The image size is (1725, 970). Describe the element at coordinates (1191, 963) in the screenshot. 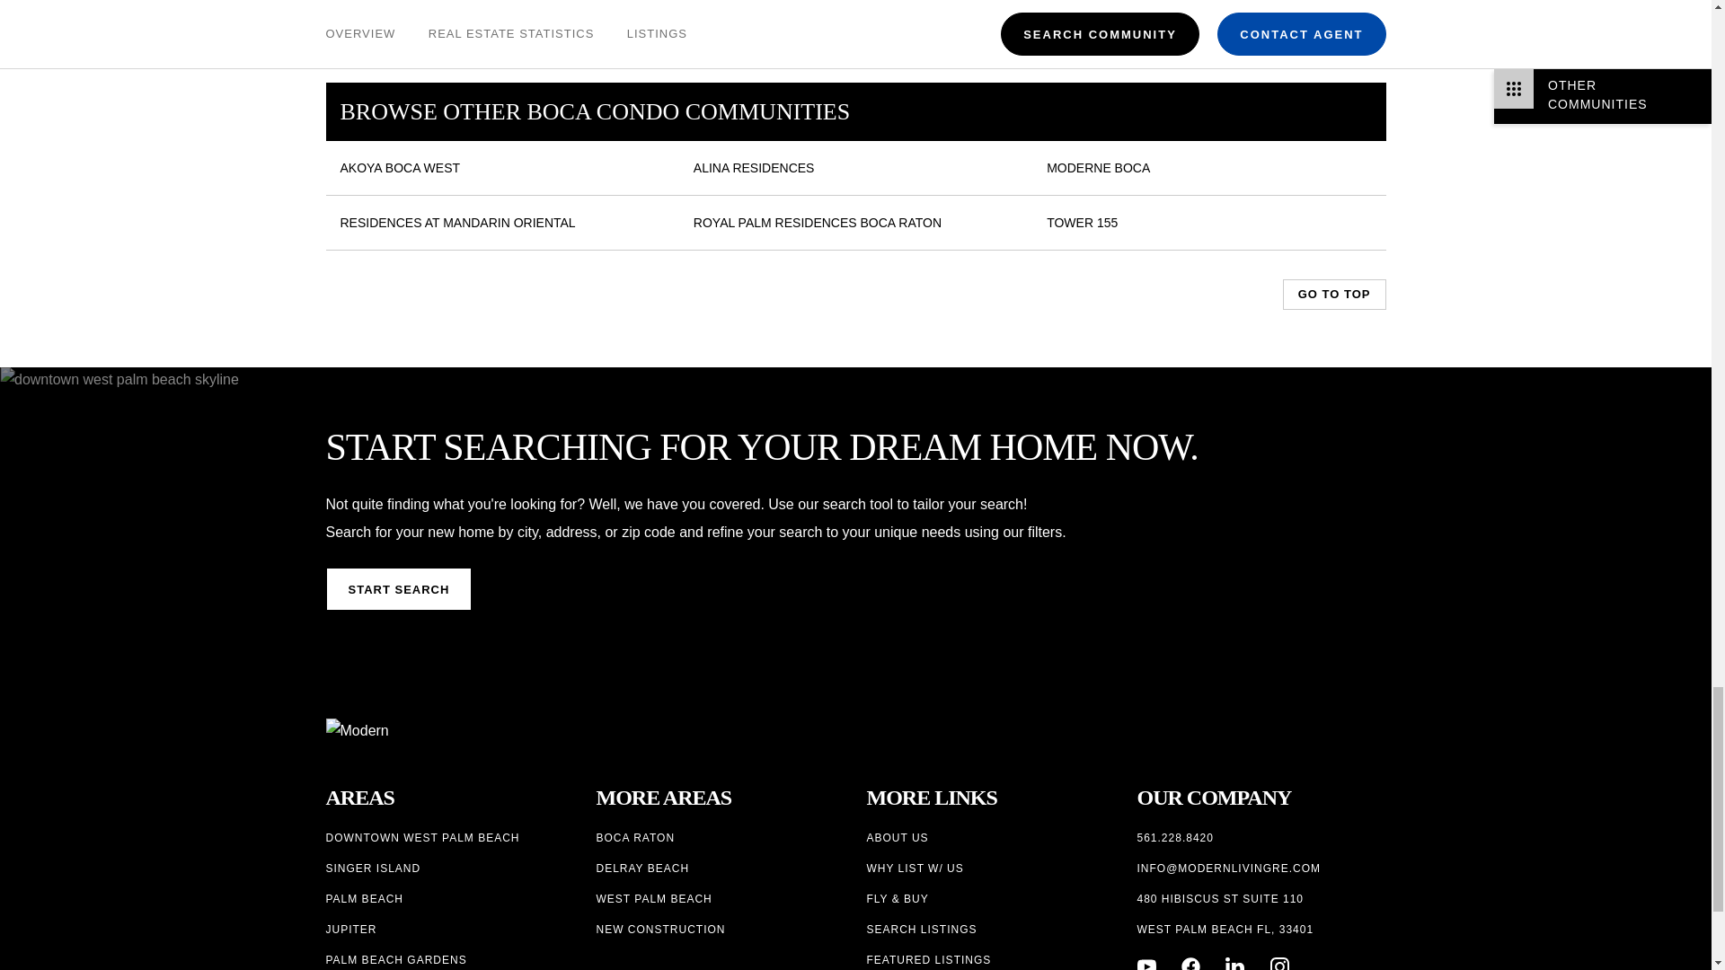

I see `FACEBOOK` at that location.